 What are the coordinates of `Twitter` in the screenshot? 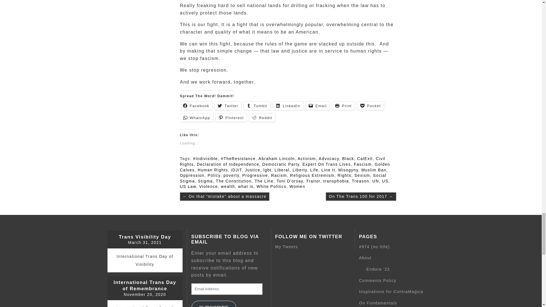 It's located at (228, 106).